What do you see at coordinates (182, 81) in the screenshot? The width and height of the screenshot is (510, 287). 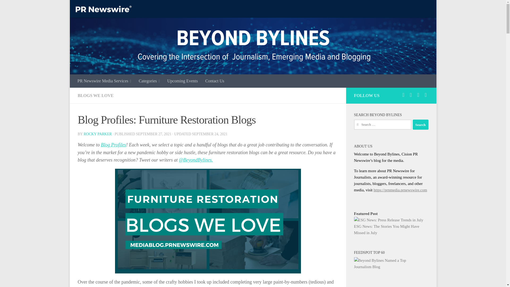 I see `Upcoming Events` at bounding box center [182, 81].